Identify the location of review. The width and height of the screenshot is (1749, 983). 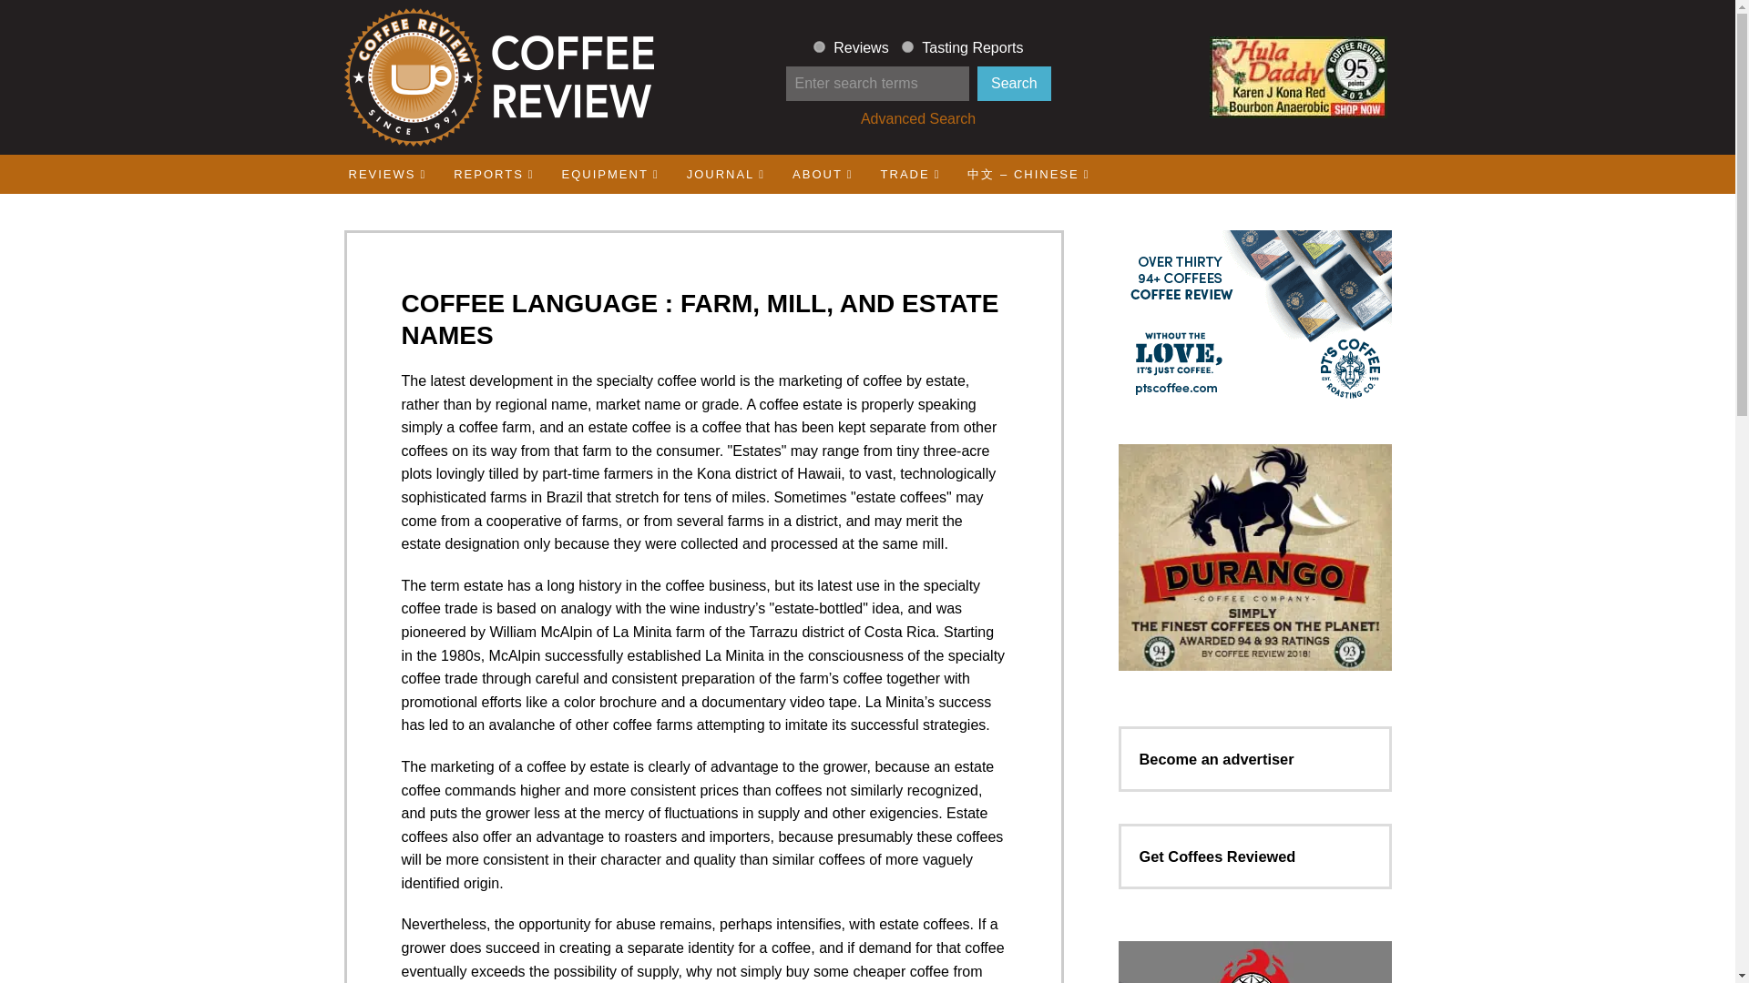
(819, 47).